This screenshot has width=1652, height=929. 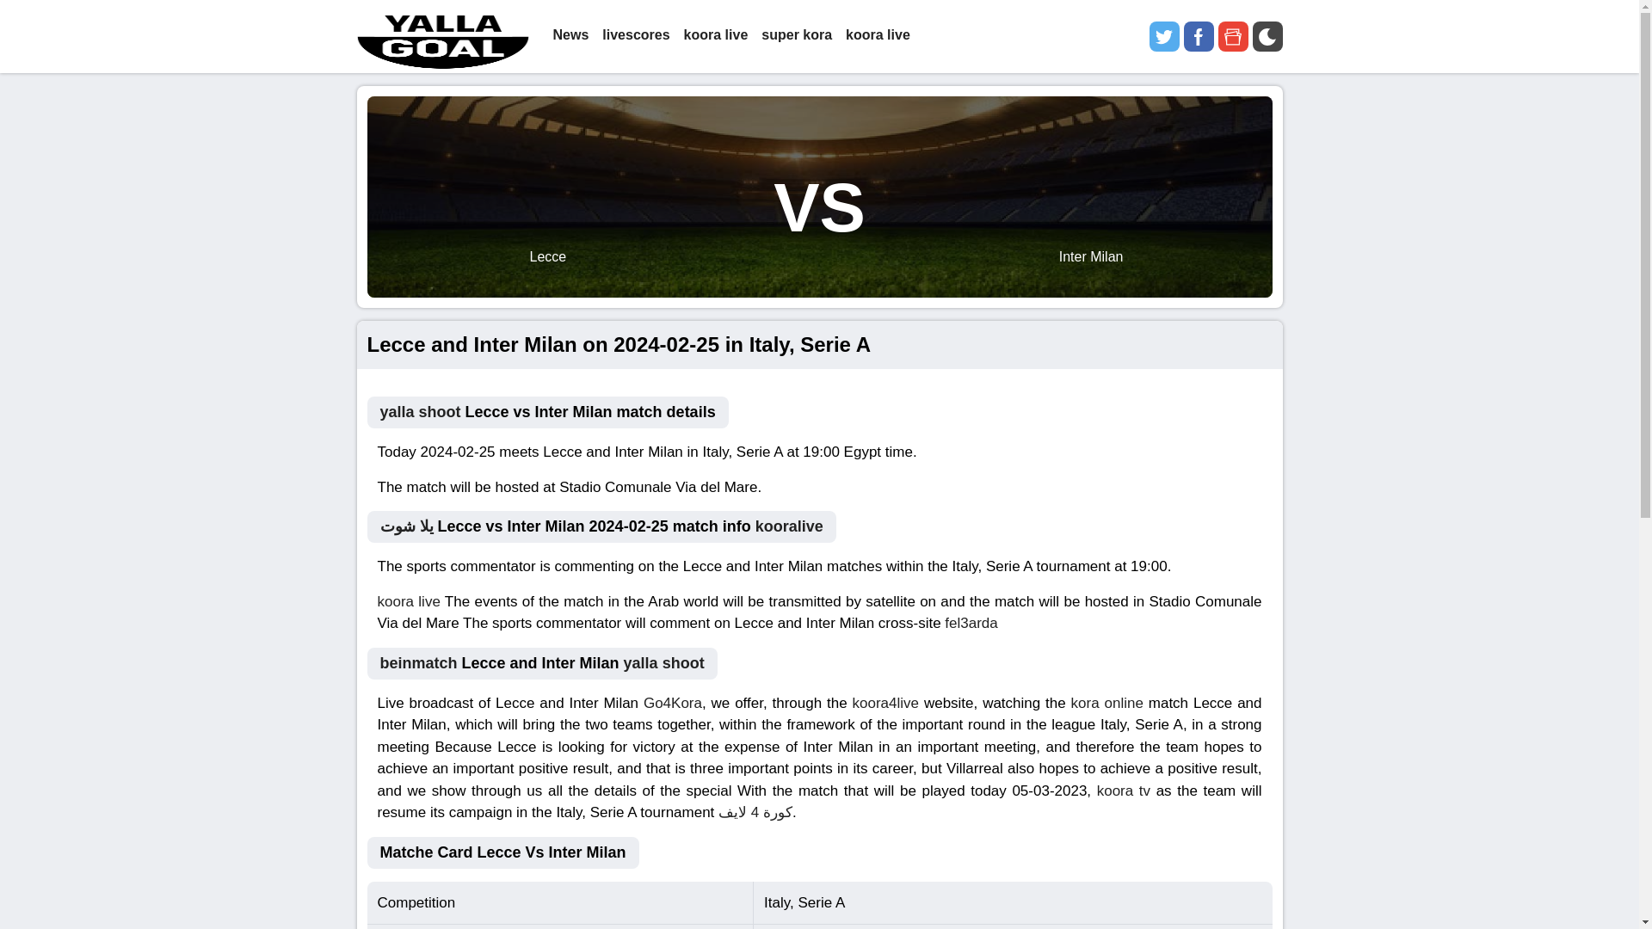 What do you see at coordinates (420, 411) in the screenshot?
I see `yalla shoot` at bounding box center [420, 411].